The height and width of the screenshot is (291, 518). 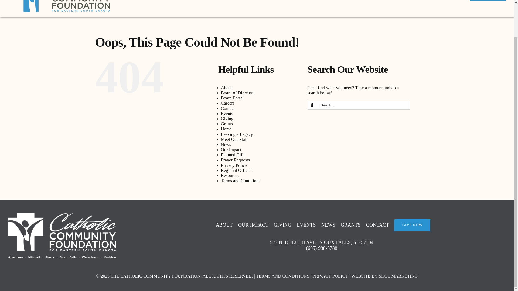 What do you see at coordinates (375, 2) in the screenshot?
I see `GIVING` at bounding box center [375, 2].